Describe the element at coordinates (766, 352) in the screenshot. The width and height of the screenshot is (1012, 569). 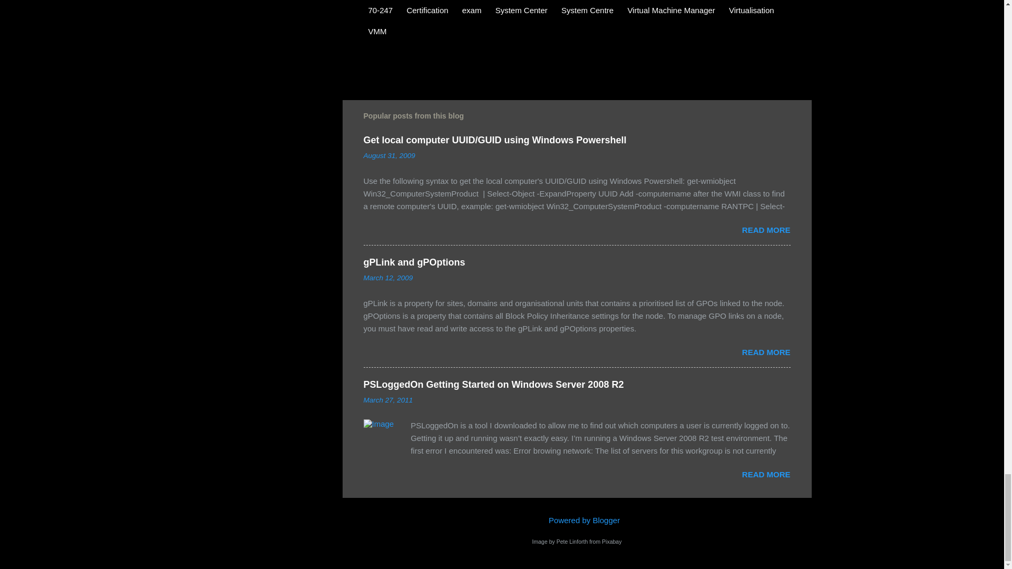
I see `READ MORE` at that location.